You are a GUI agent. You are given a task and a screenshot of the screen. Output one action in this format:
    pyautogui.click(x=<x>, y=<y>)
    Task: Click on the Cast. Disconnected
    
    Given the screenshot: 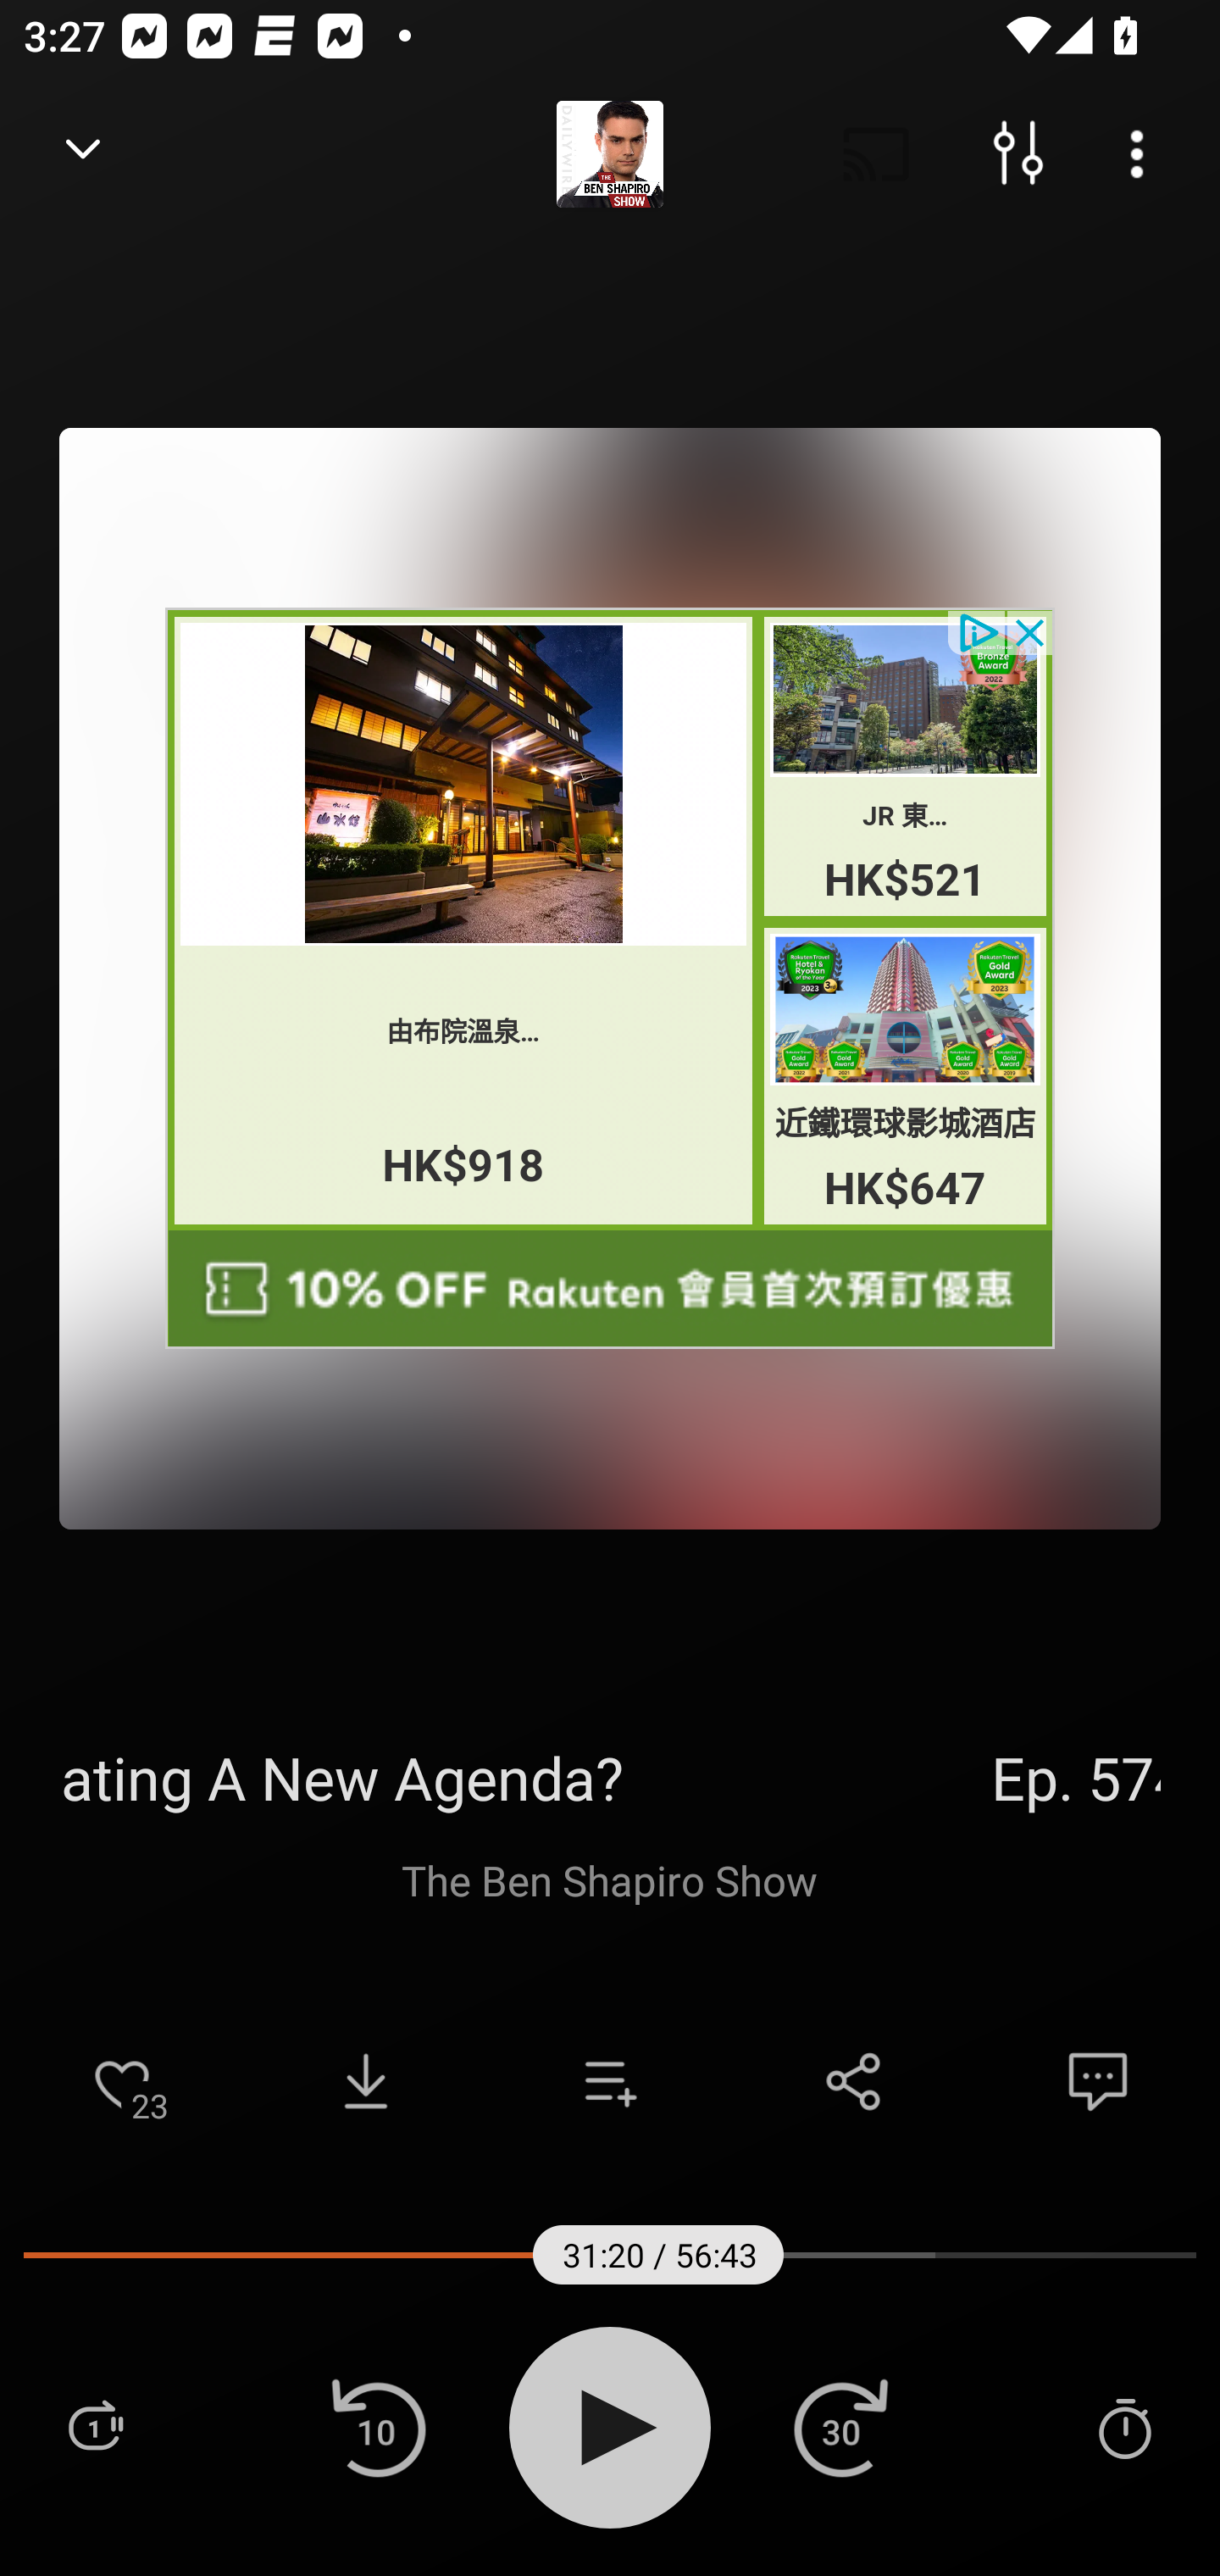 What is the action you would take?
    pyautogui.click(x=876, y=154)
    